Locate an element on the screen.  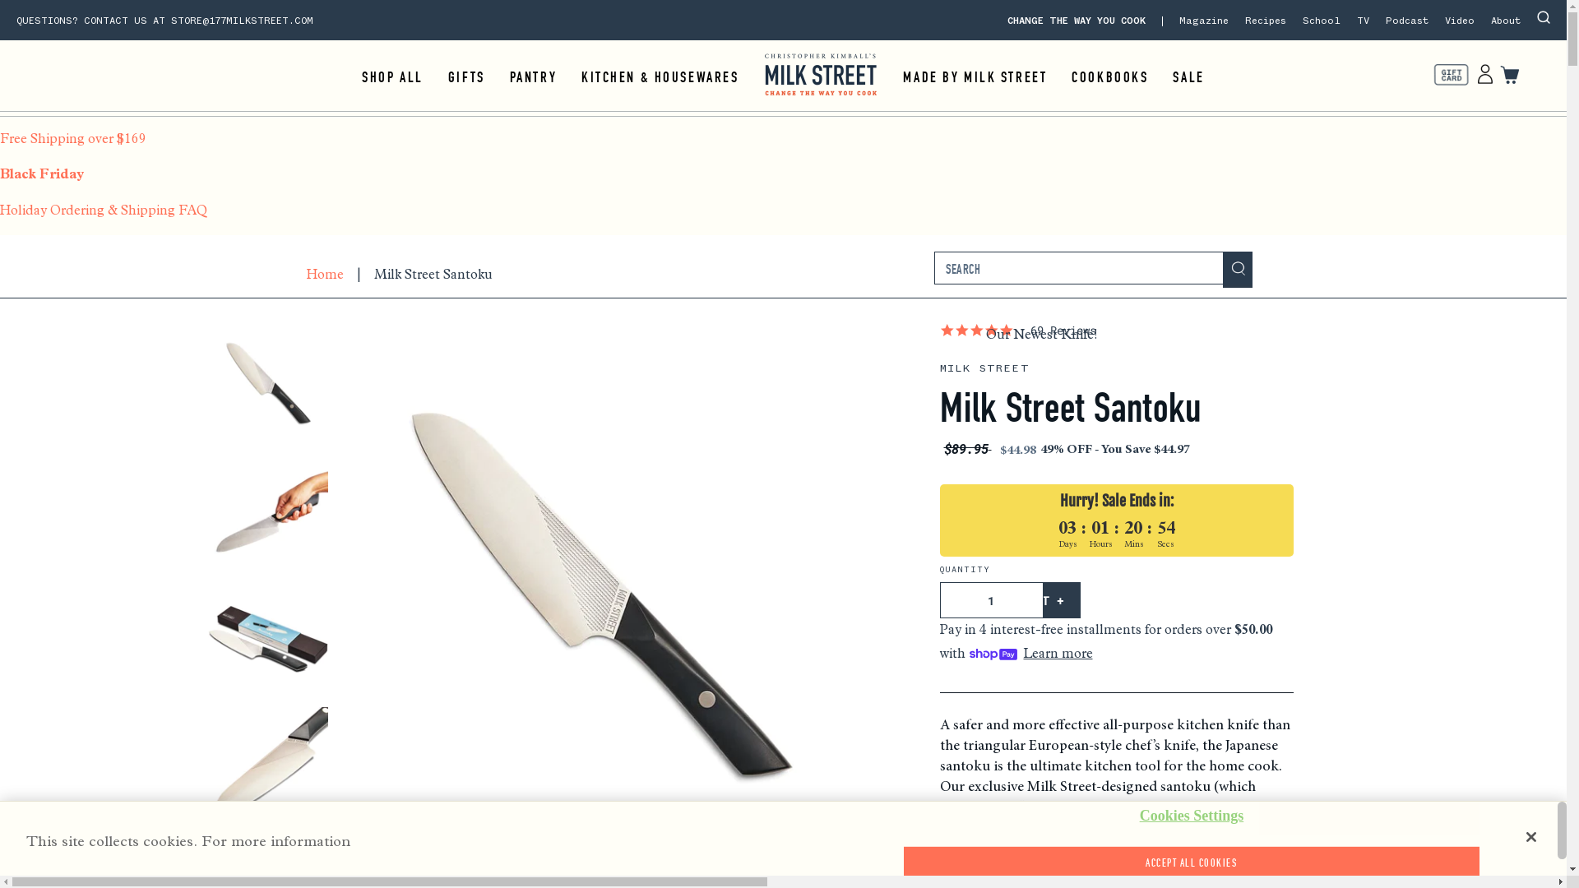
Magazine is located at coordinates (1204, 21).